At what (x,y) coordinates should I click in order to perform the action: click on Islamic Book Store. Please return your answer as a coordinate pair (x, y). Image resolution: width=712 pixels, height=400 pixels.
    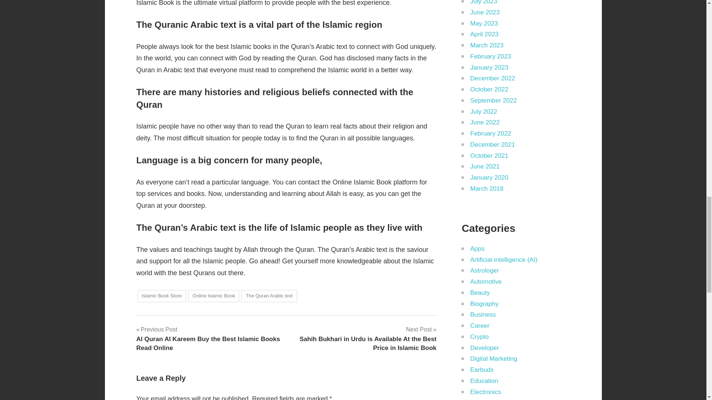
    Looking at the image, I should click on (162, 296).